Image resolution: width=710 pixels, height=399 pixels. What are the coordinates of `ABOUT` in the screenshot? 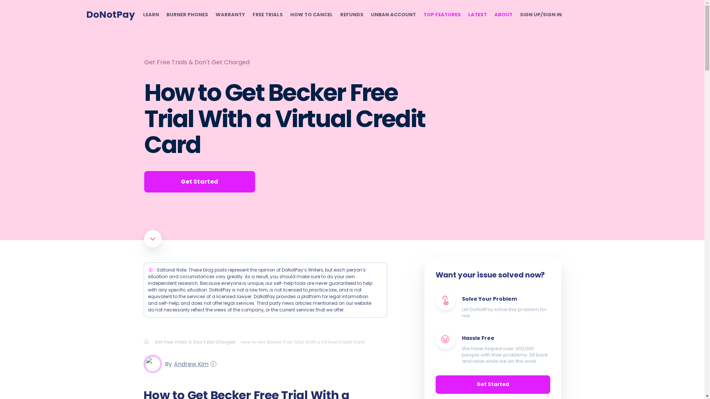 It's located at (503, 15).